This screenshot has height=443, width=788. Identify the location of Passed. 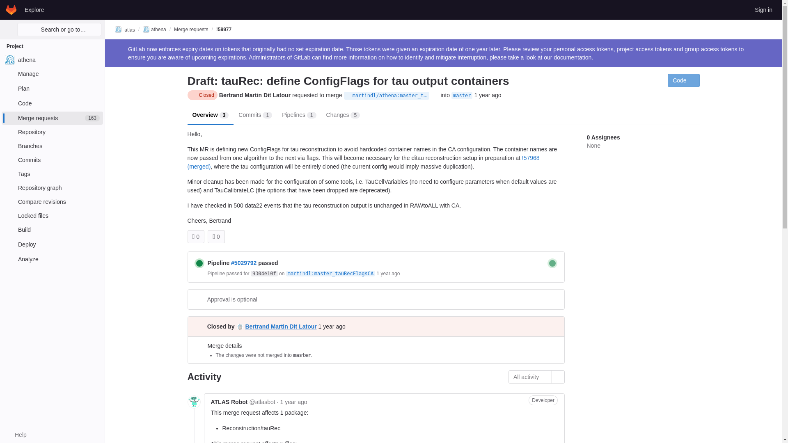
(52, 202).